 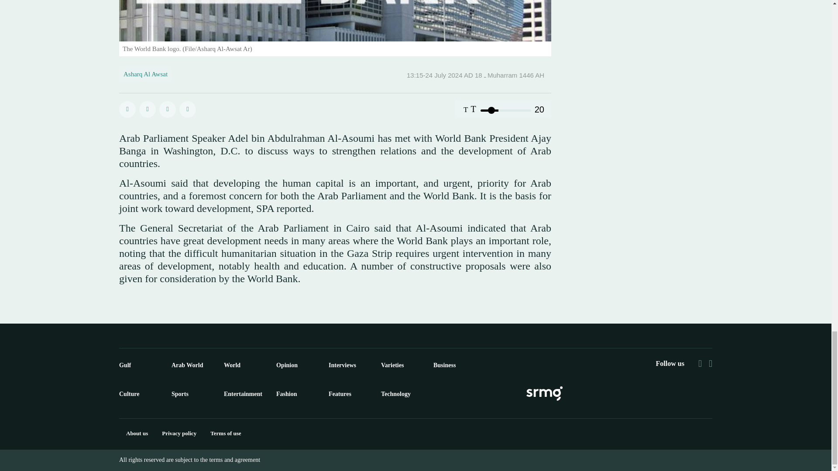 What do you see at coordinates (505, 110) in the screenshot?
I see `20` at bounding box center [505, 110].